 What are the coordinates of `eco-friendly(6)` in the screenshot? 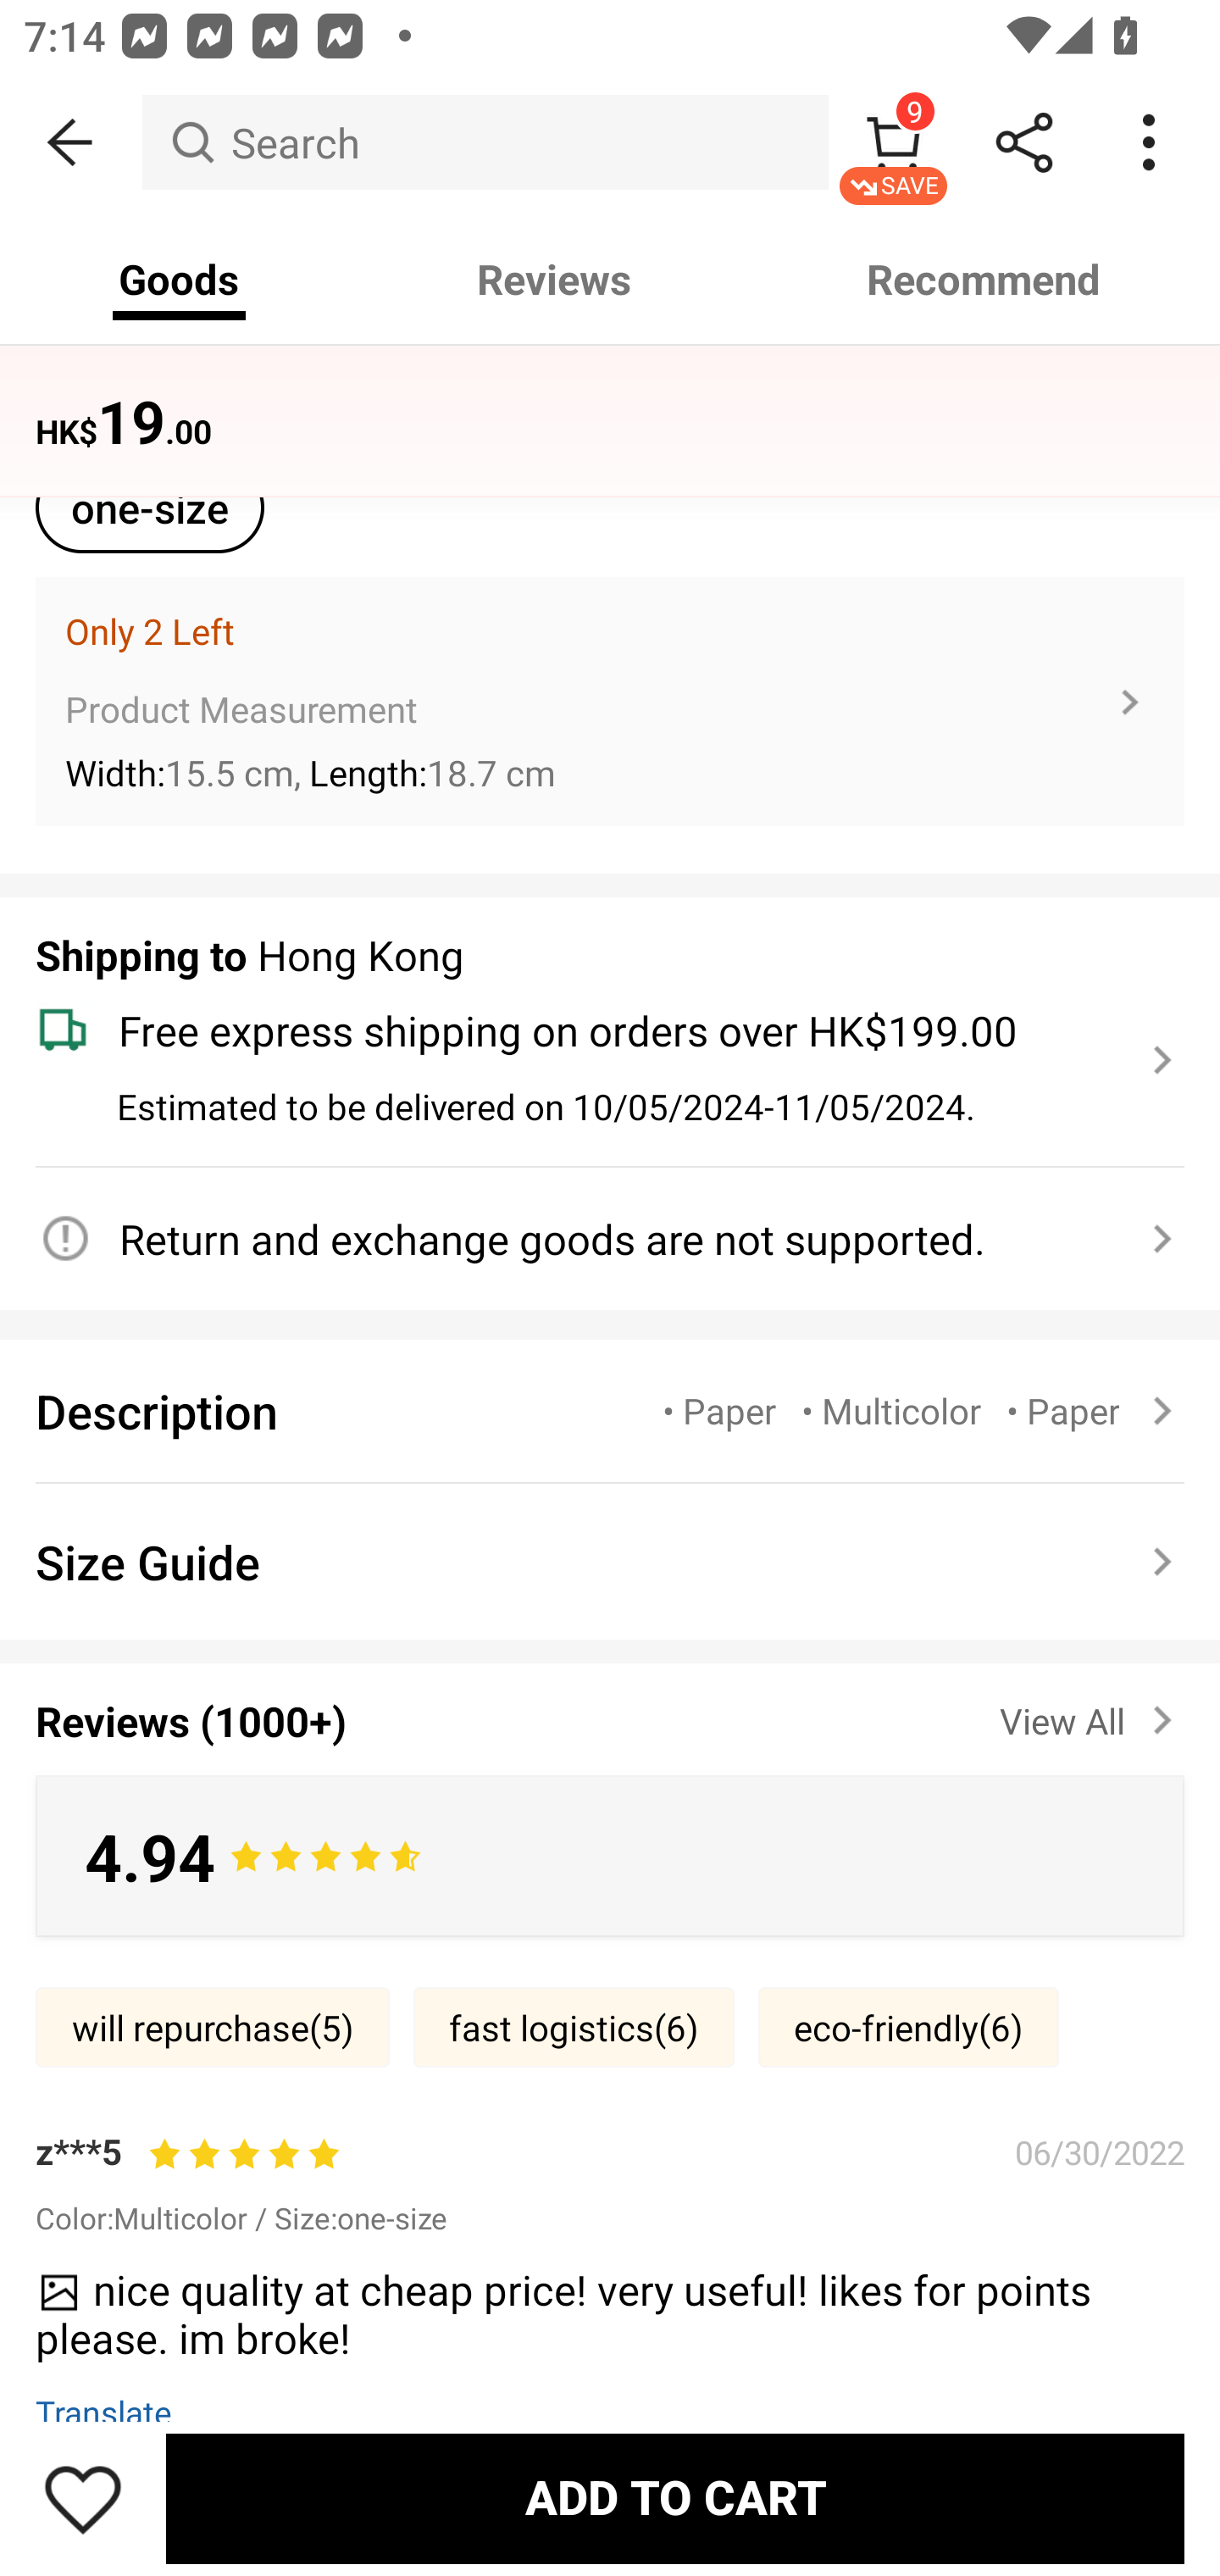 It's located at (908, 2027).